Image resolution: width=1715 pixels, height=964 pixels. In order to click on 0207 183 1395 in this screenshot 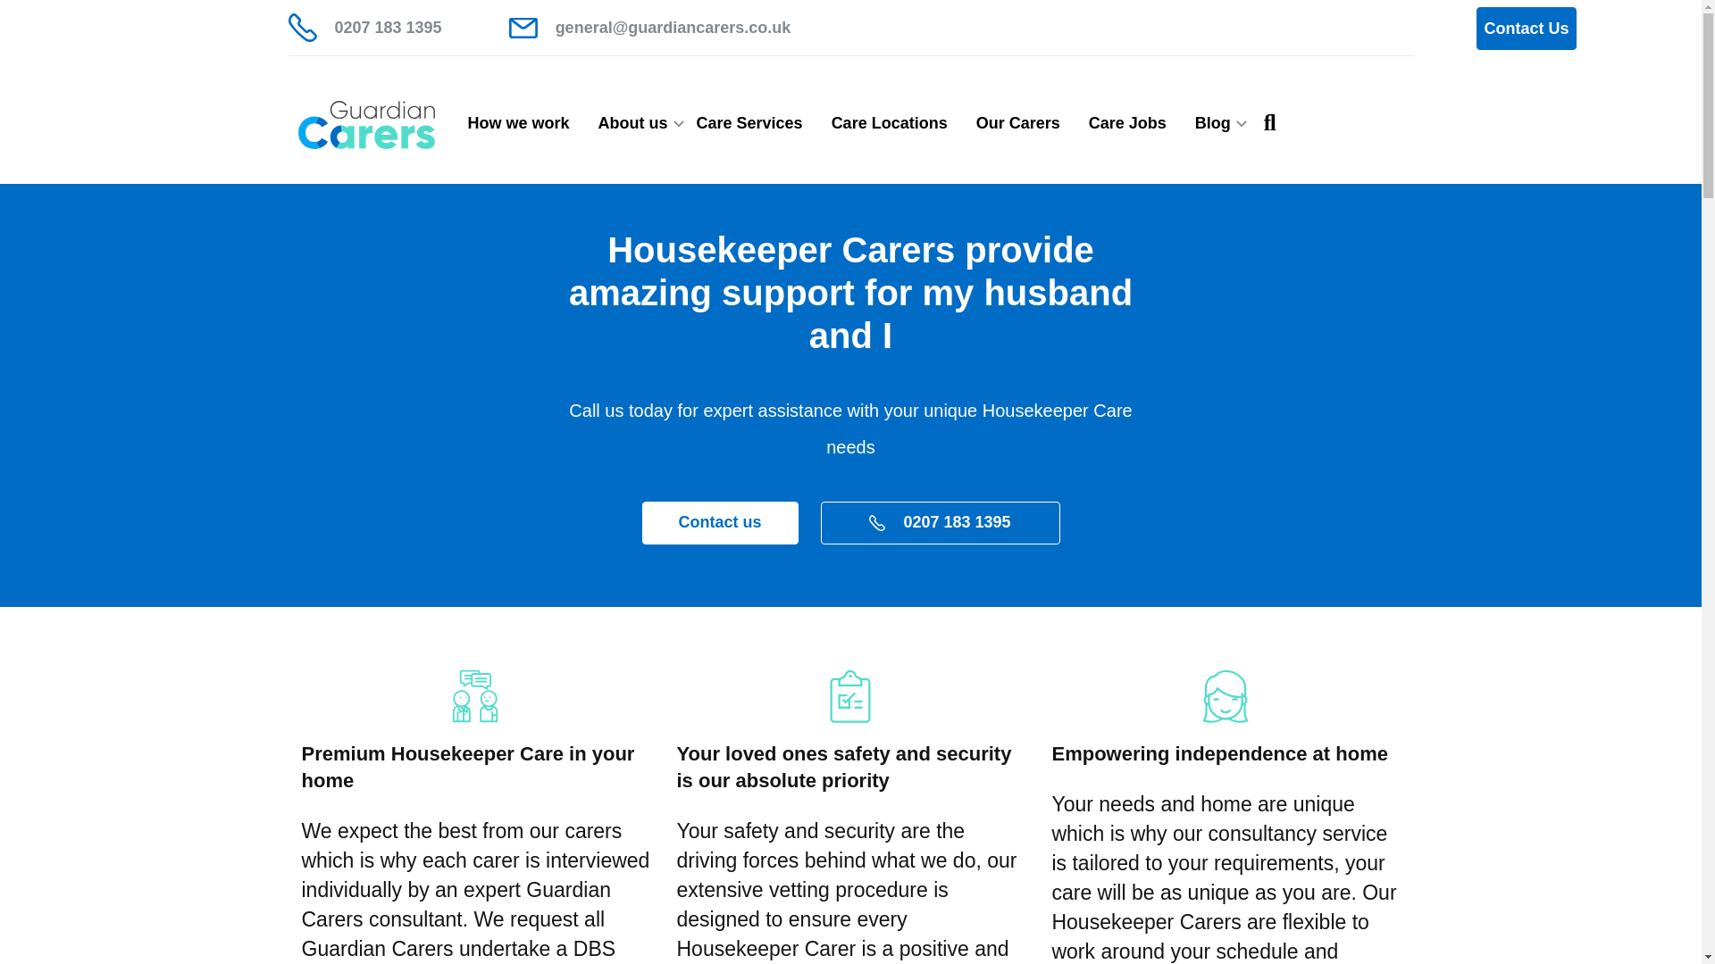, I will do `click(364, 28)`.